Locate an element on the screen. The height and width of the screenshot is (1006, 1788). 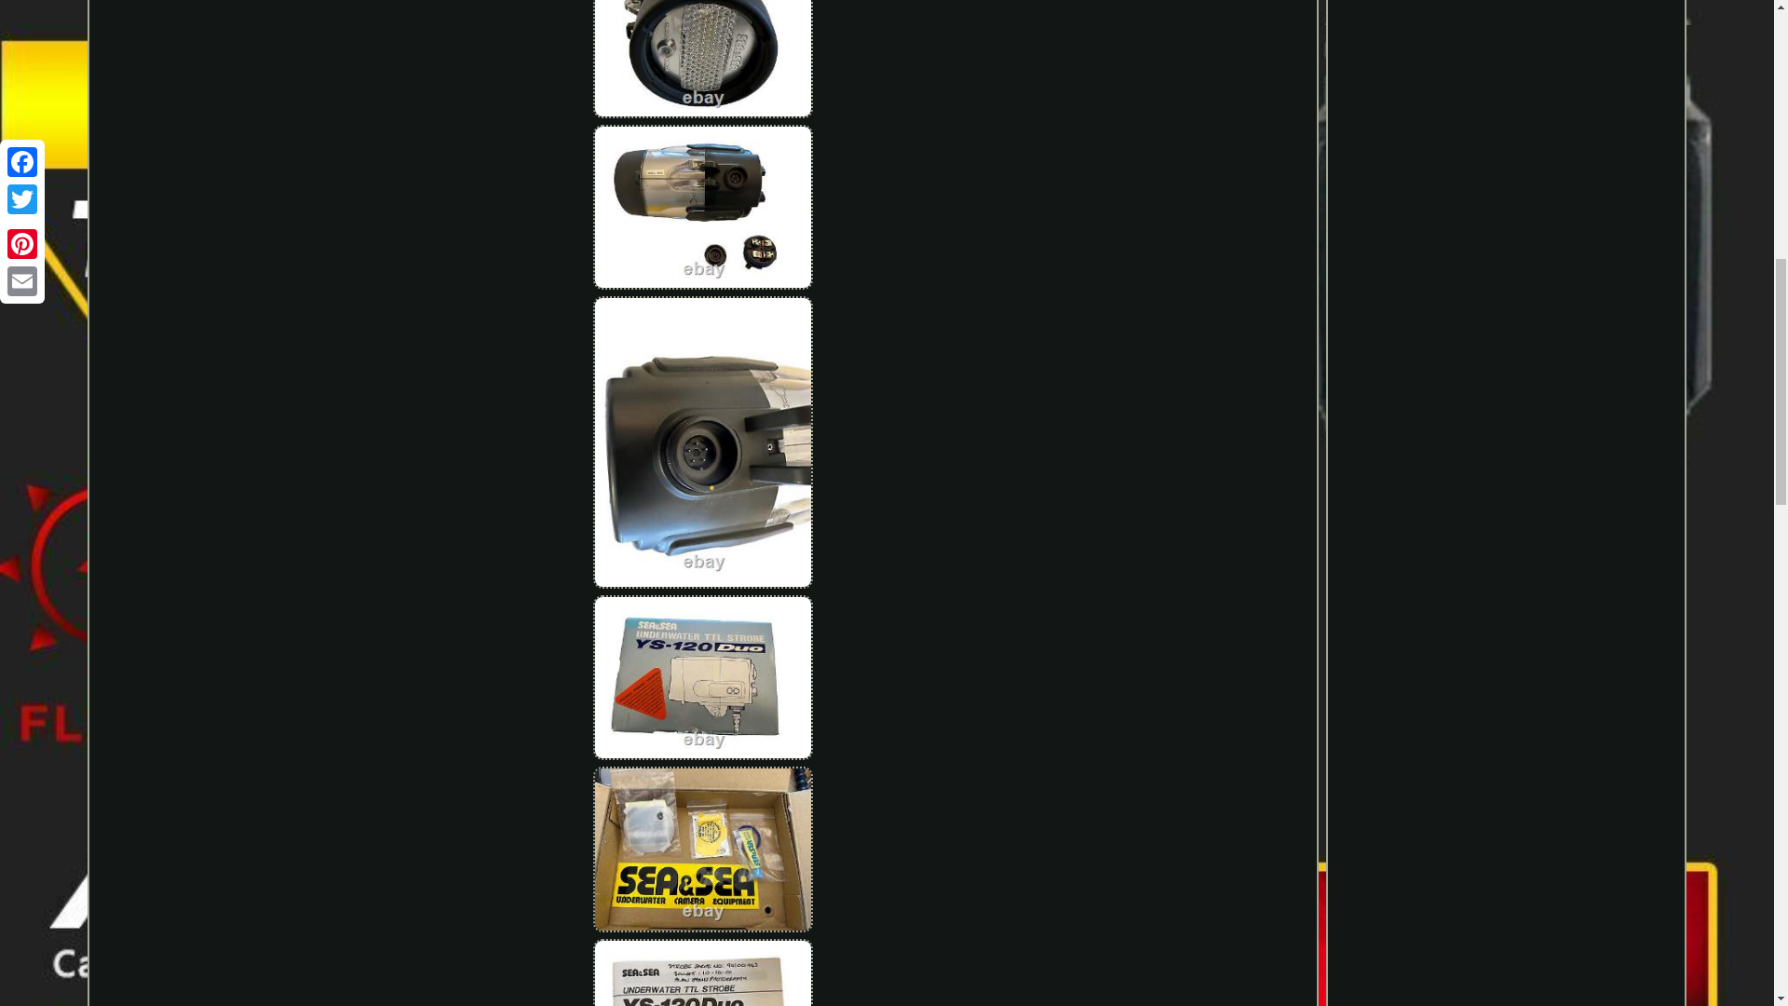
Sea And Sea Underwater Ttl Strobe Ys-120 Duo Yellow Unused is located at coordinates (702, 209).